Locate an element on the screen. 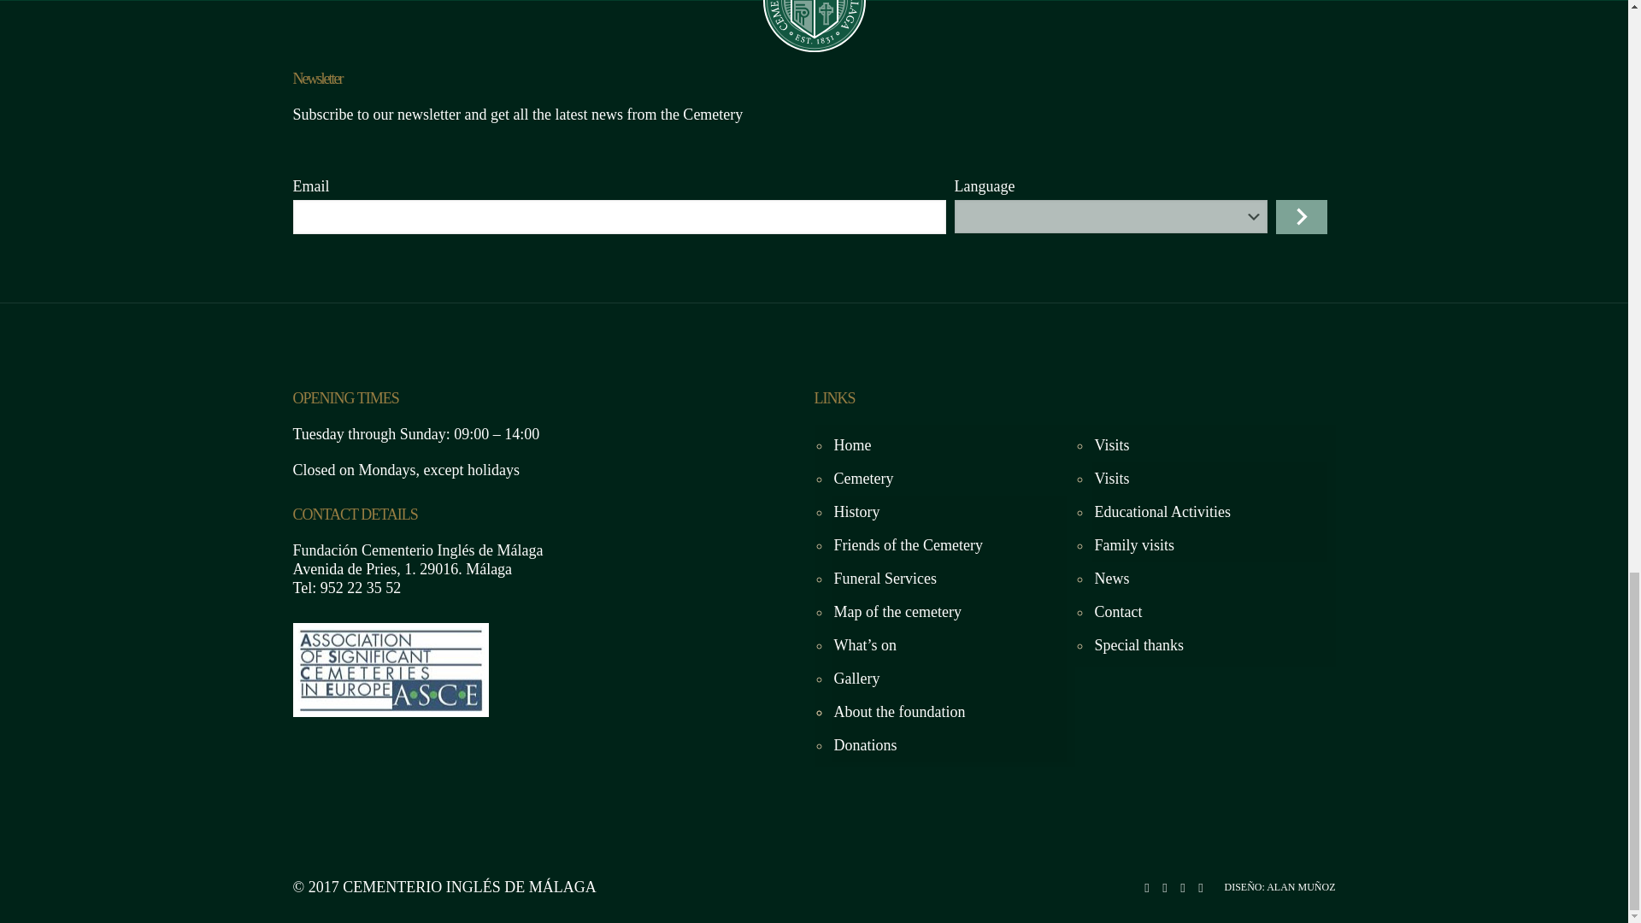 This screenshot has width=1641, height=923. Subscribe is located at coordinates (1300, 217).